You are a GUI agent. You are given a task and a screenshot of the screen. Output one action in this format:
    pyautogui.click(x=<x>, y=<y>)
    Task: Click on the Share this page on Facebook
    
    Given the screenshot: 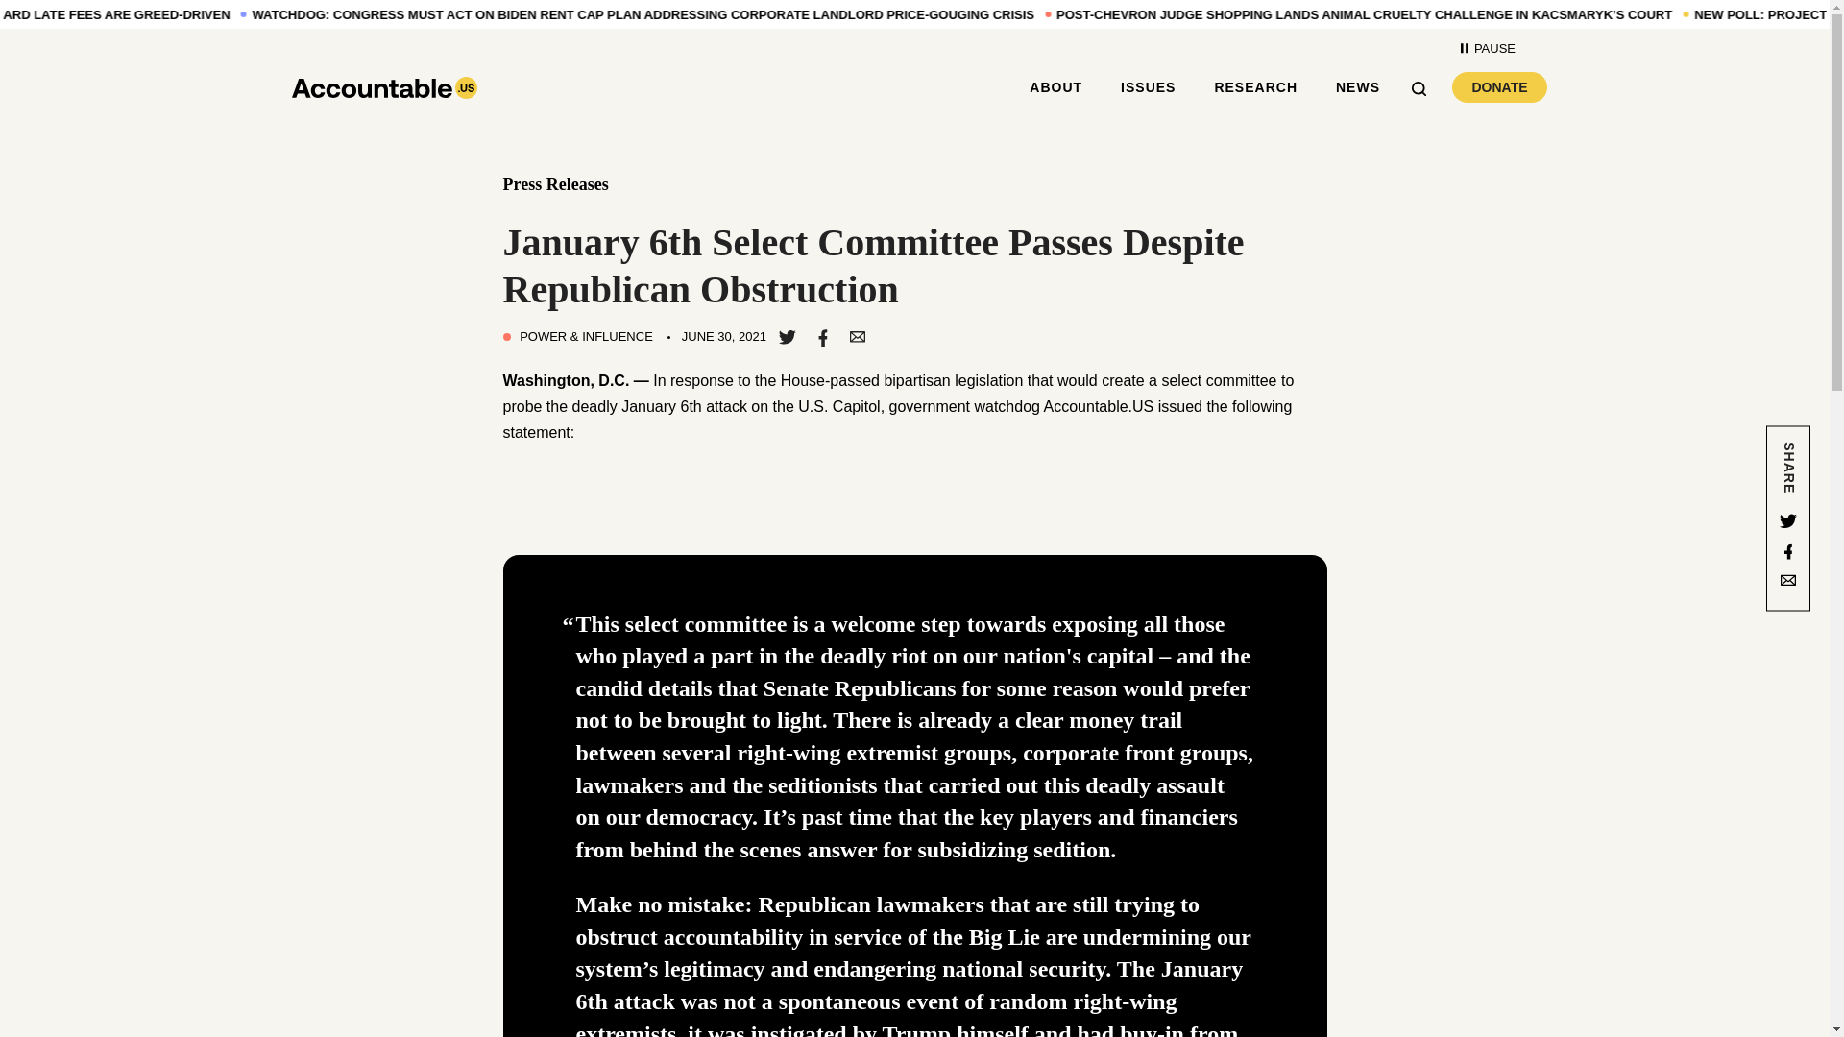 What is the action you would take?
    pyautogui.click(x=1788, y=551)
    